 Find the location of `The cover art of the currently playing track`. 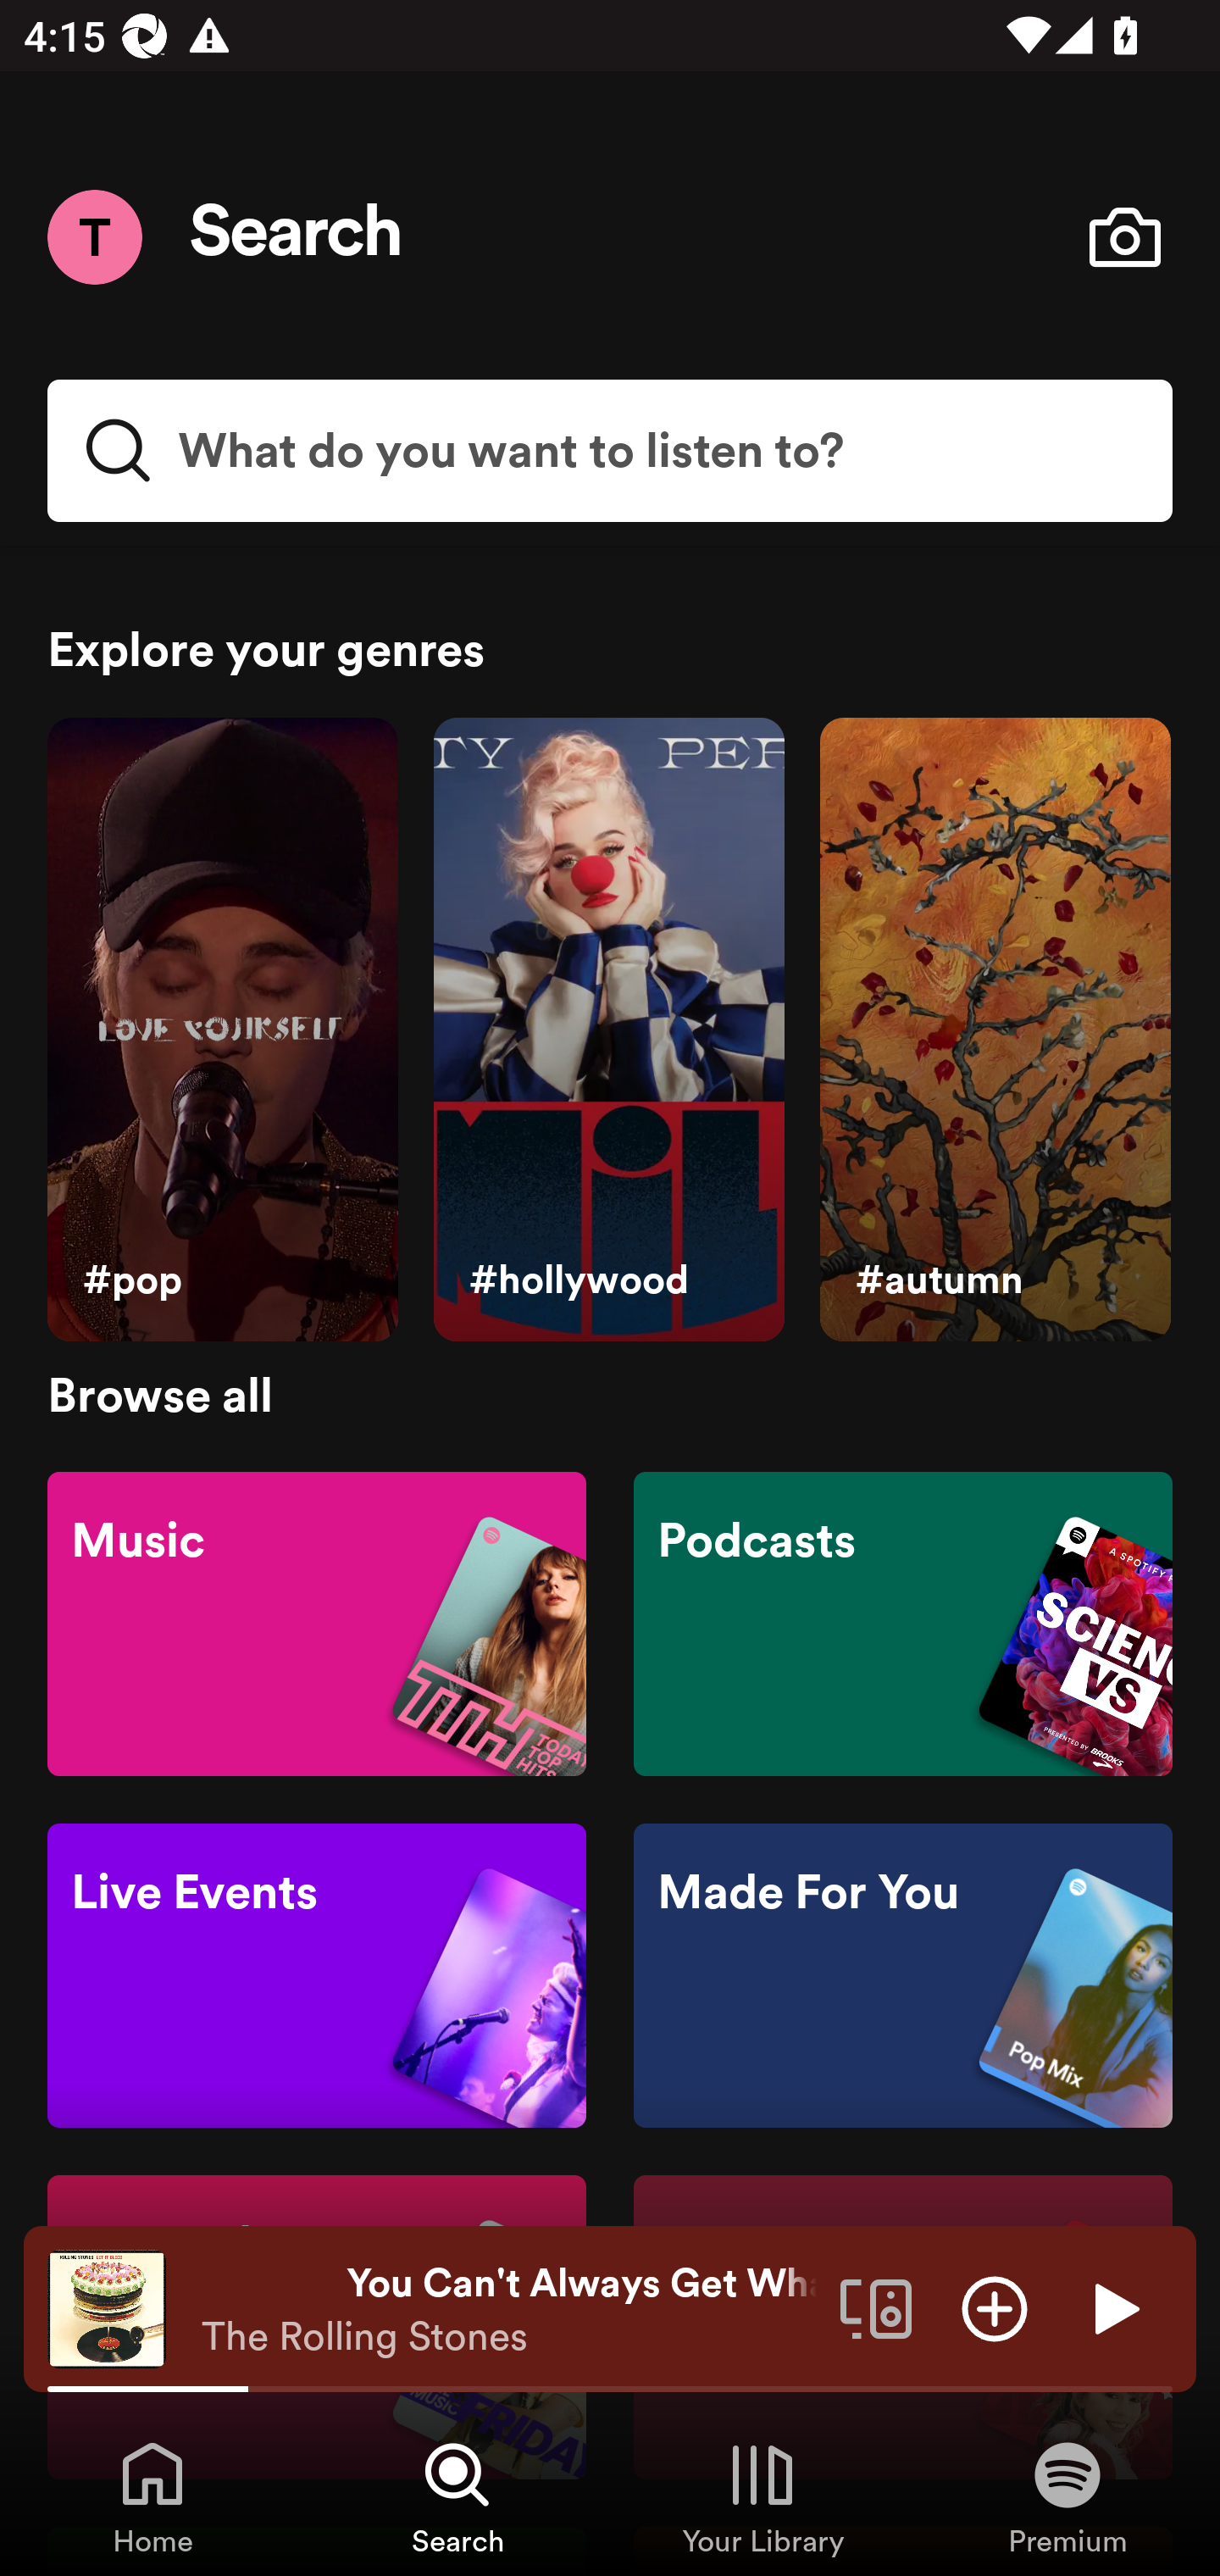

The cover art of the currently playing track is located at coordinates (107, 2307).